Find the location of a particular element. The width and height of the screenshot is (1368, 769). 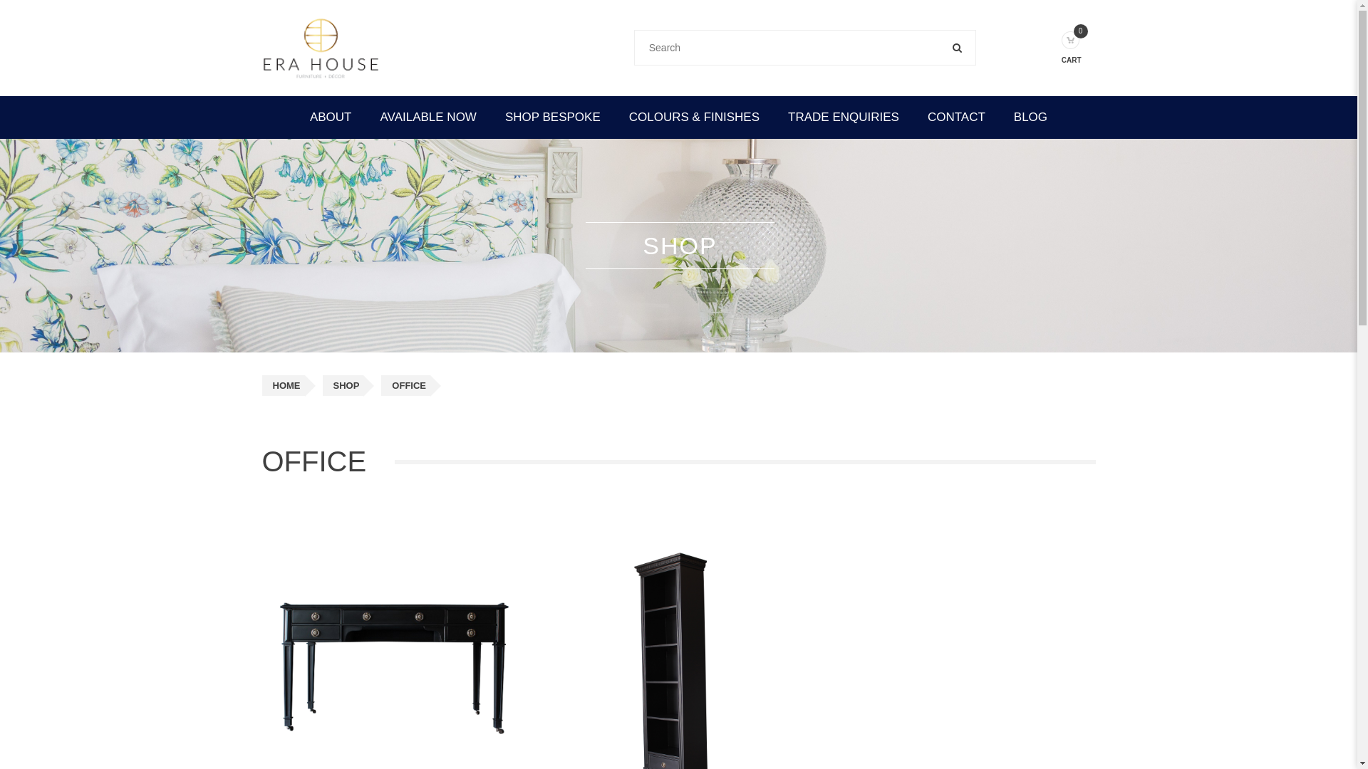

TRADE ENQUIRIES is located at coordinates (844, 117).